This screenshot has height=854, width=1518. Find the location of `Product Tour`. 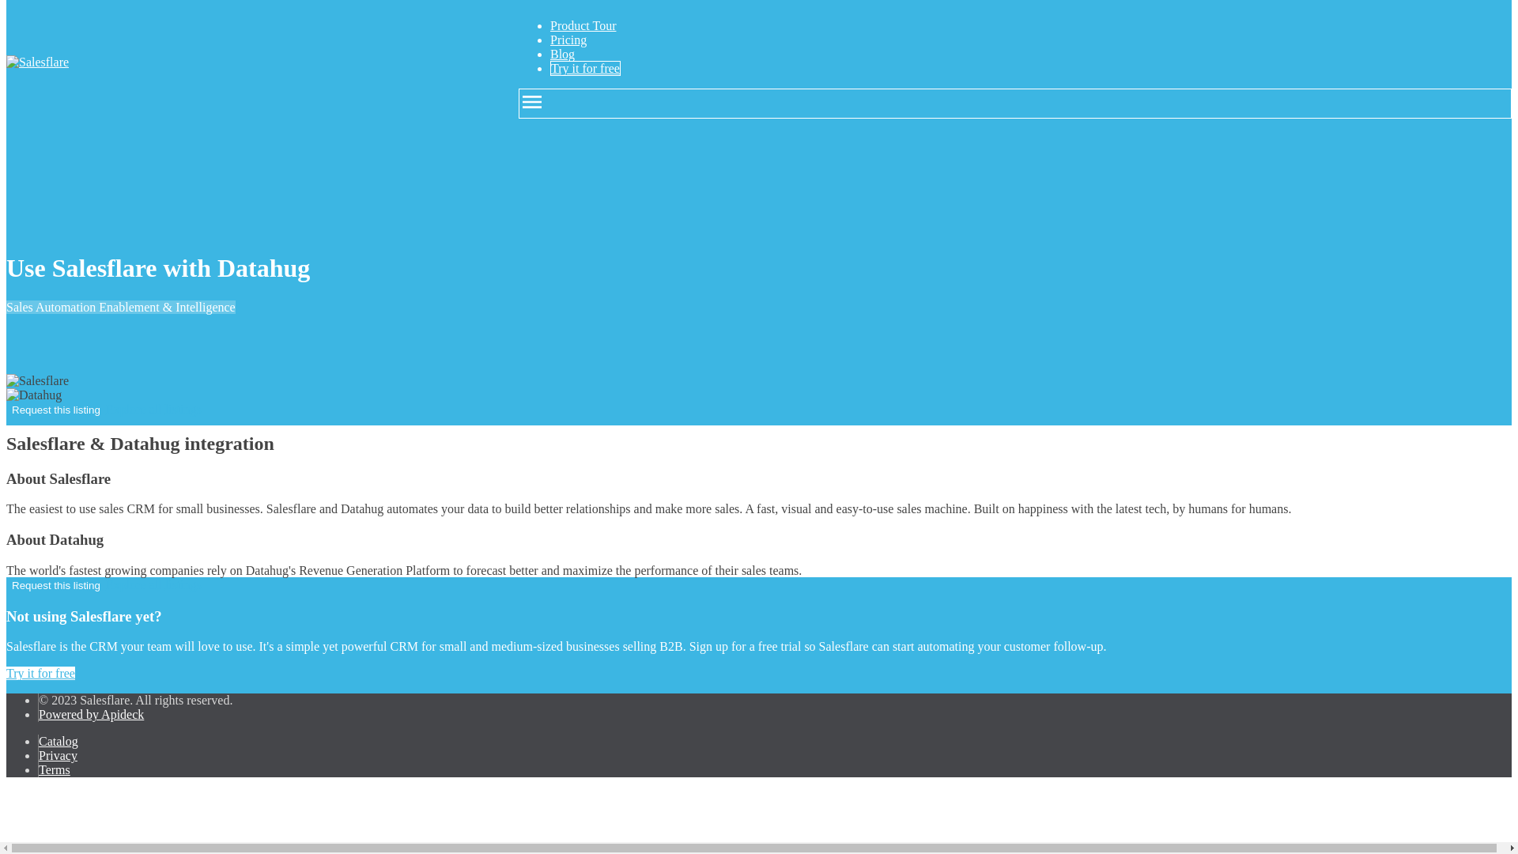

Product Tour is located at coordinates (583, 25).